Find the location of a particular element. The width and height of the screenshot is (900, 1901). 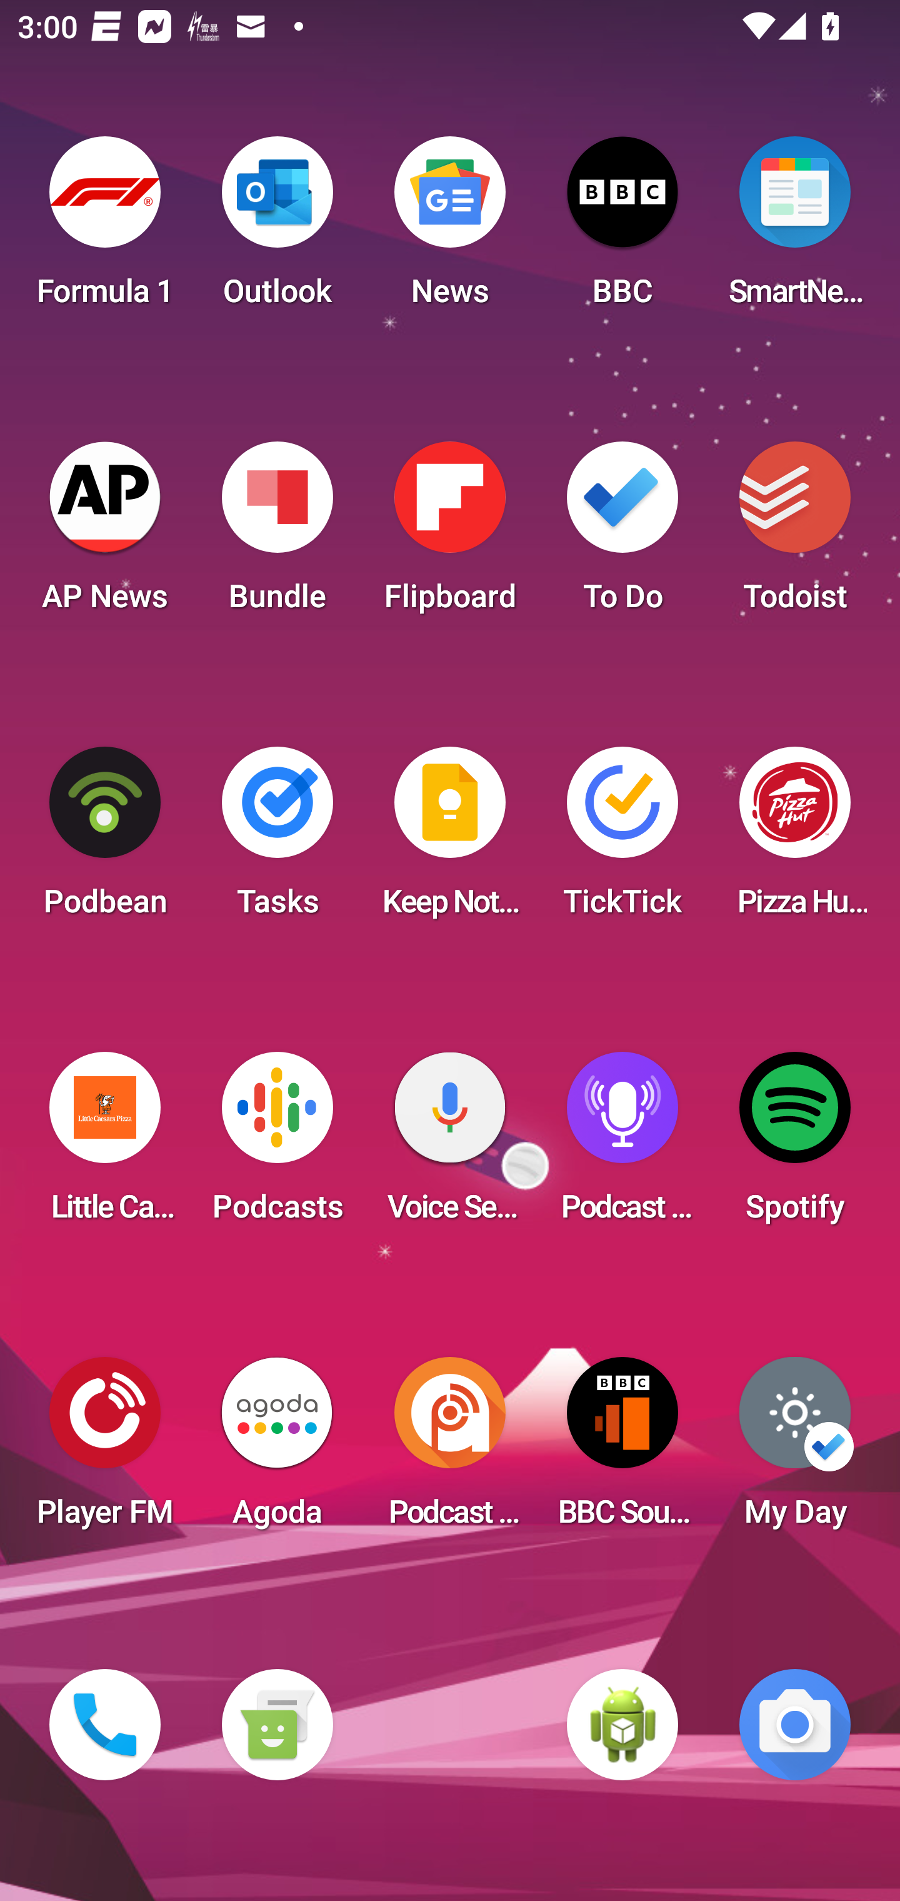

Camera is located at coordinates (795, 1725).